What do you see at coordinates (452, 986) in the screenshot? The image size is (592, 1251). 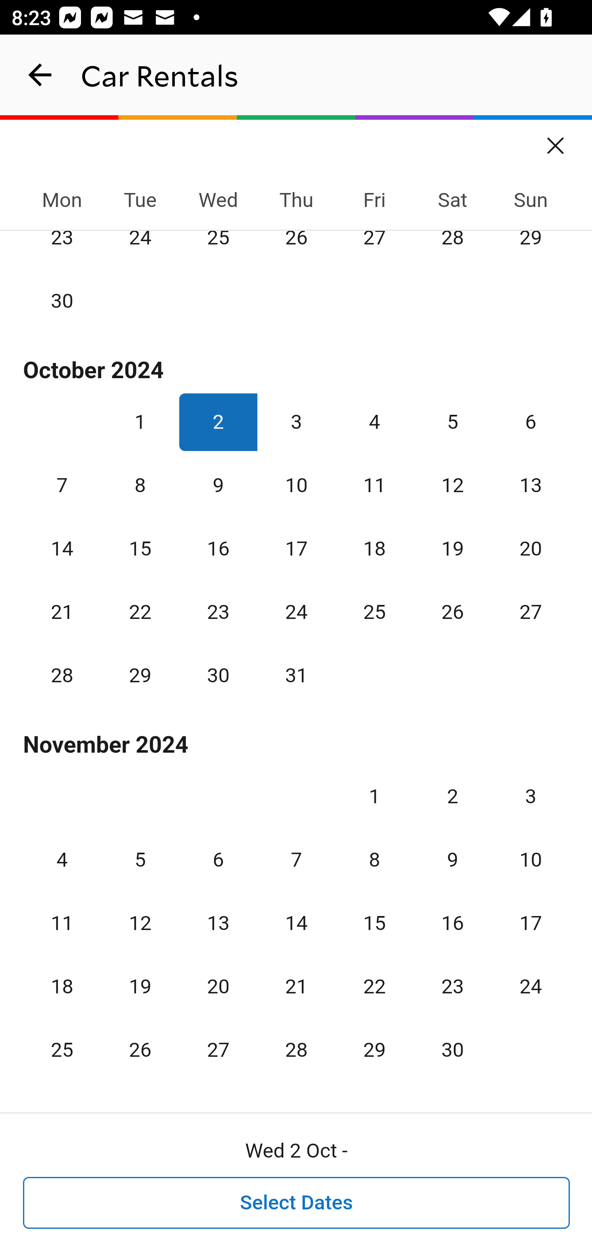 I see `23 November 2024` at bounding box center [452, 986].